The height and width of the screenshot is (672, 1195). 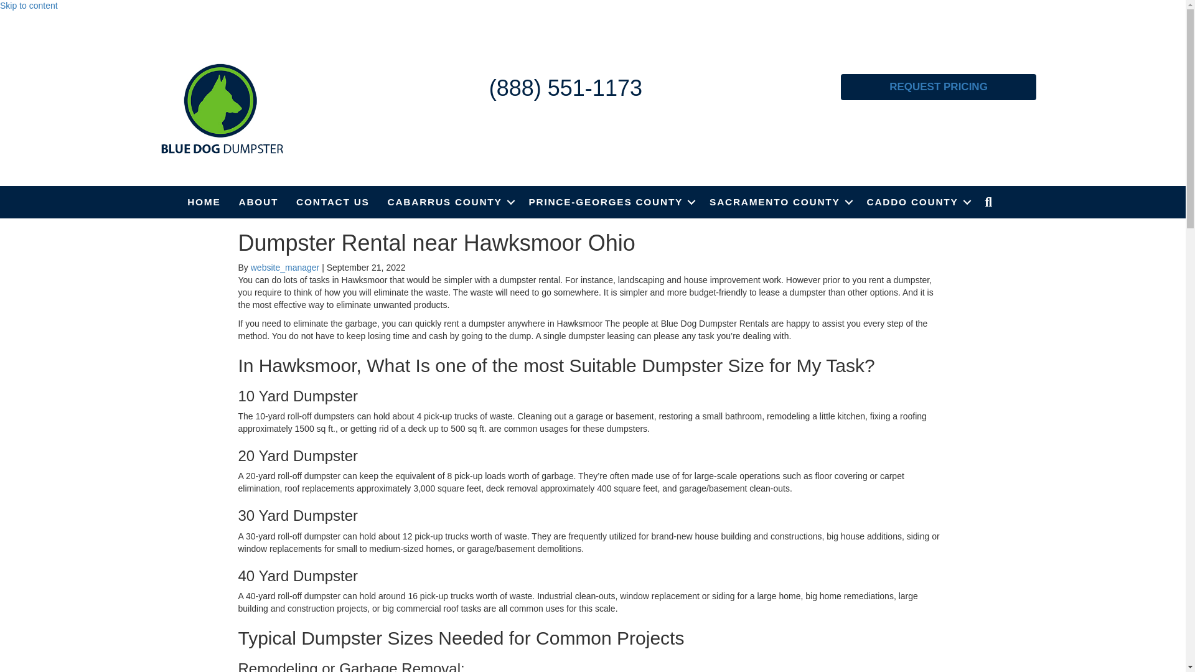 I want to click on CONTACT US, so click(x=332, y=202).